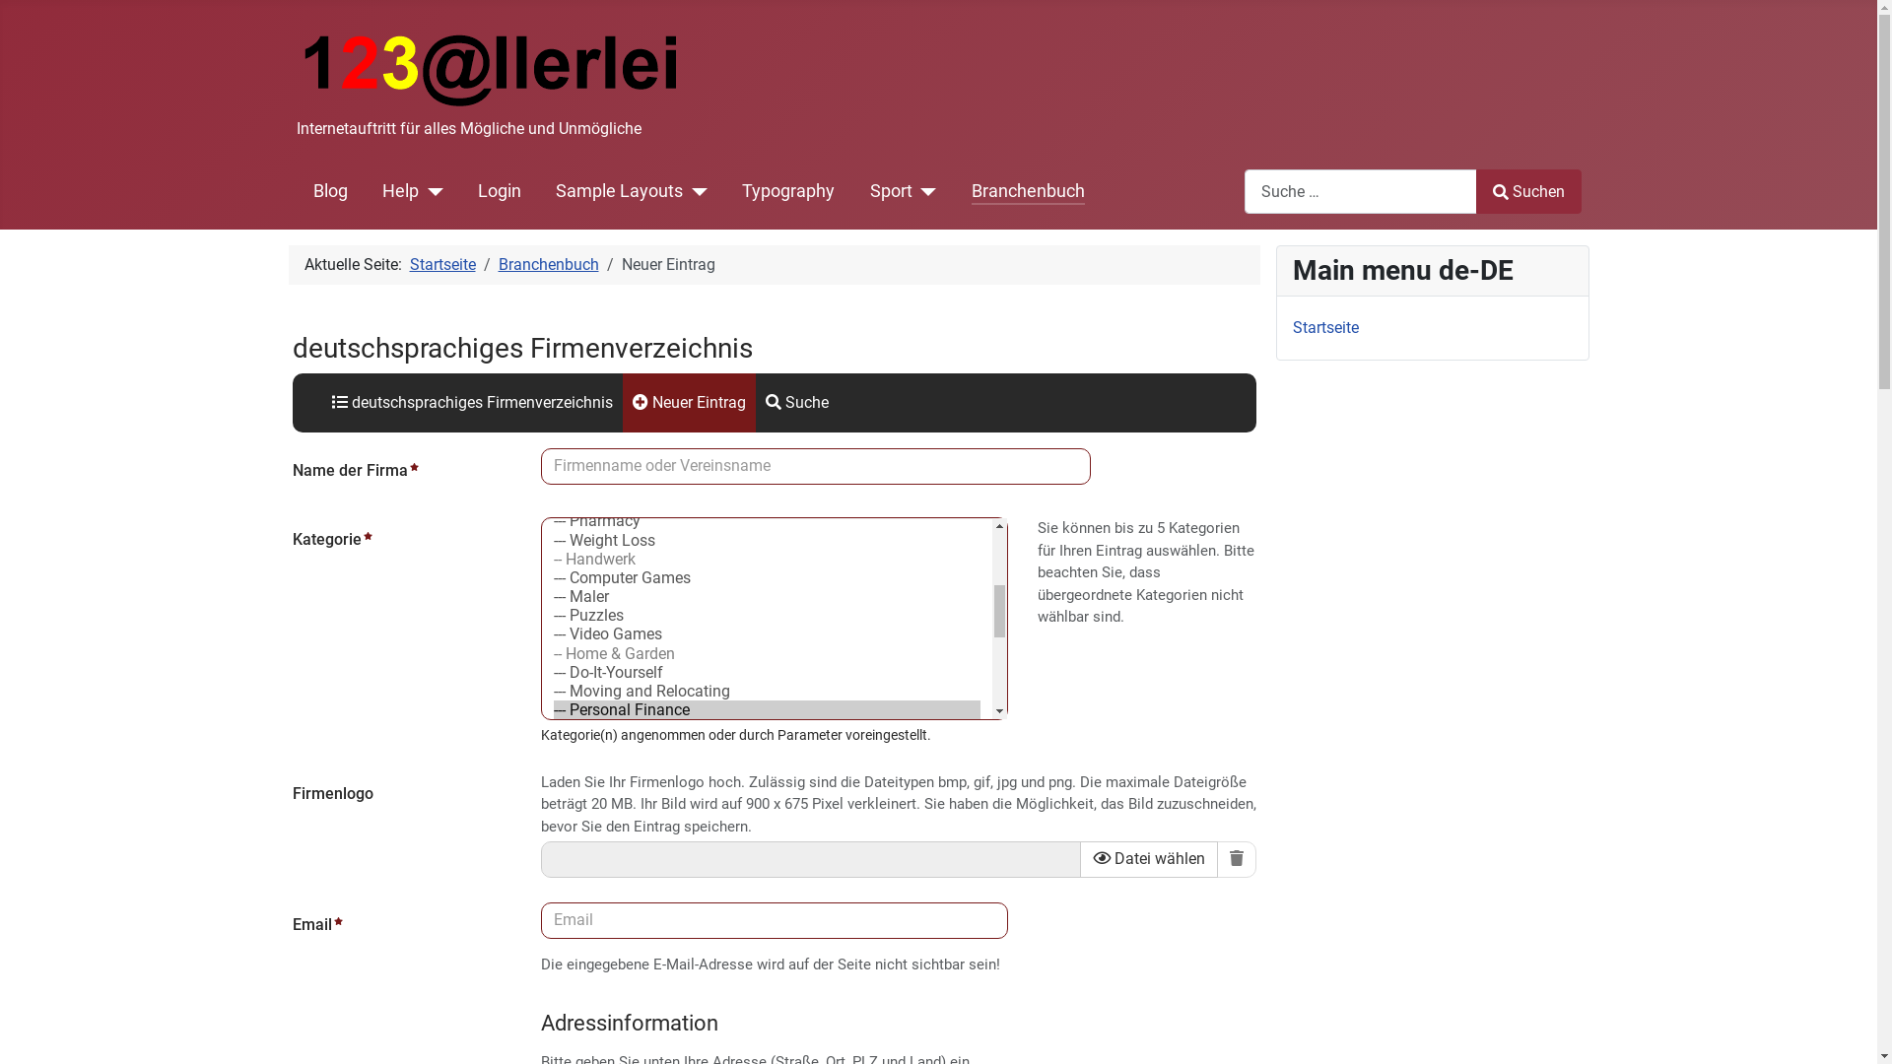 This screenshot has height=1064, width=1892. I want to click on Branchenbuch, so click(1029, 191).